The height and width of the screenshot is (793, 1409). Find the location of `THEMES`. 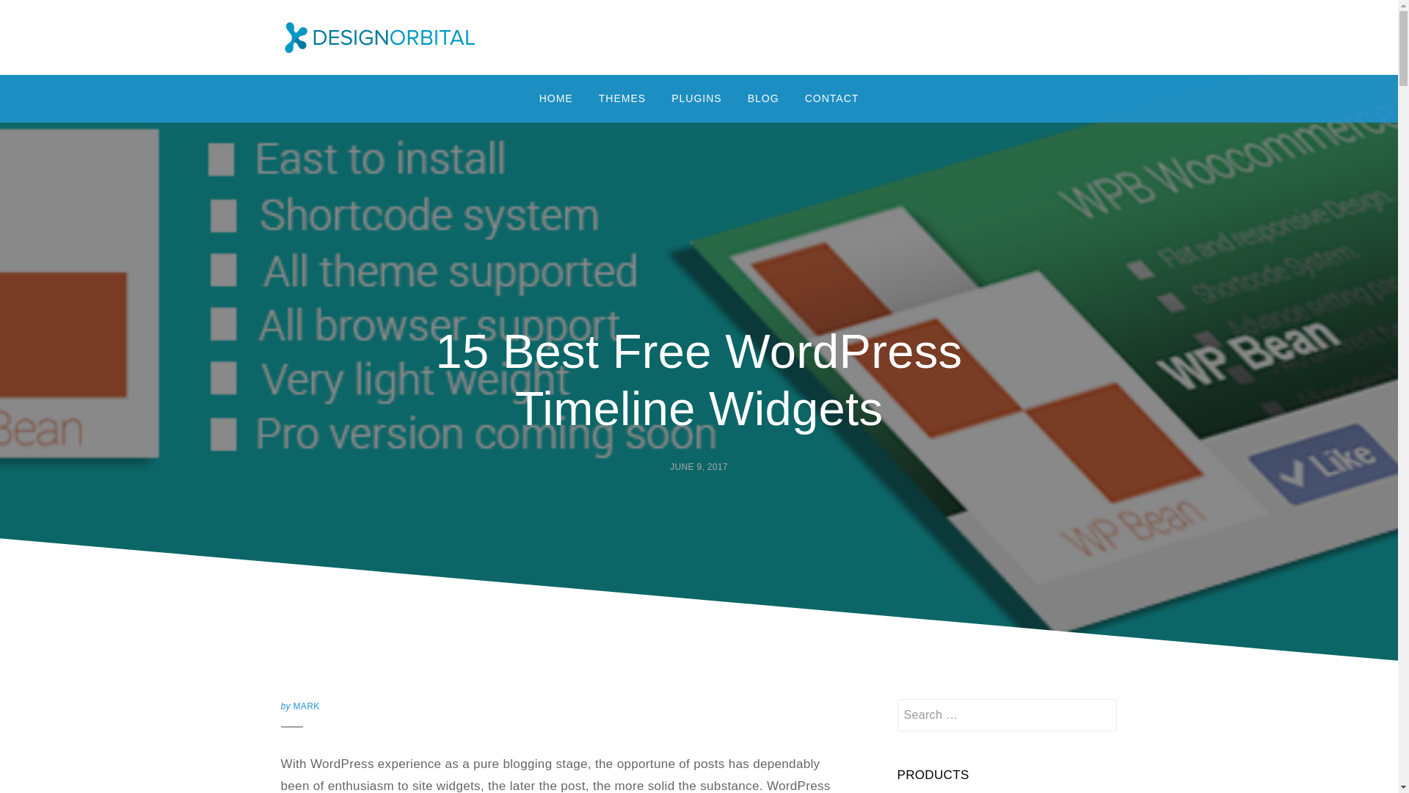

THEMES is located at coordinates (622, 98).